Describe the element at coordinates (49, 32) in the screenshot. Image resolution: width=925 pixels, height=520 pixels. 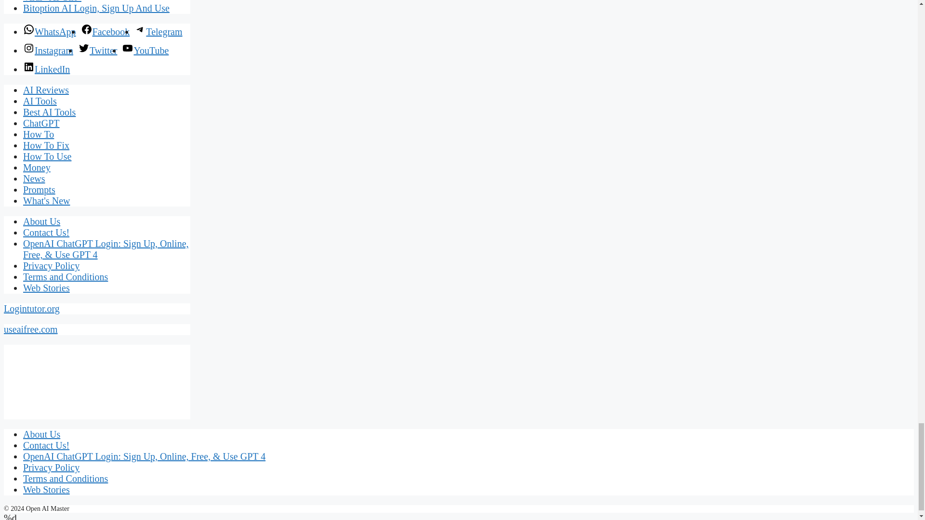
I see `WhatsApp` at that location.